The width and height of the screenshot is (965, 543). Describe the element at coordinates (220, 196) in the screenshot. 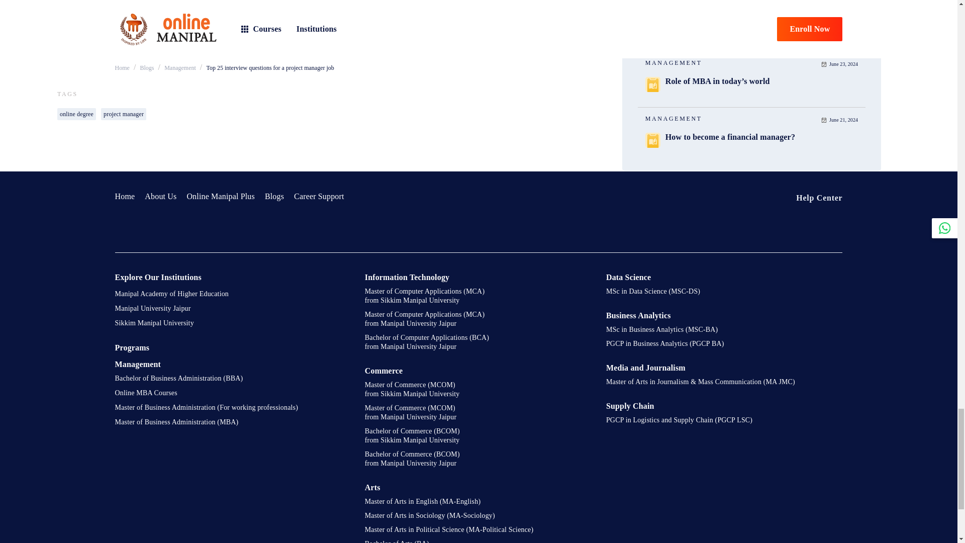

I see `Online Manipal Plus` at that location.